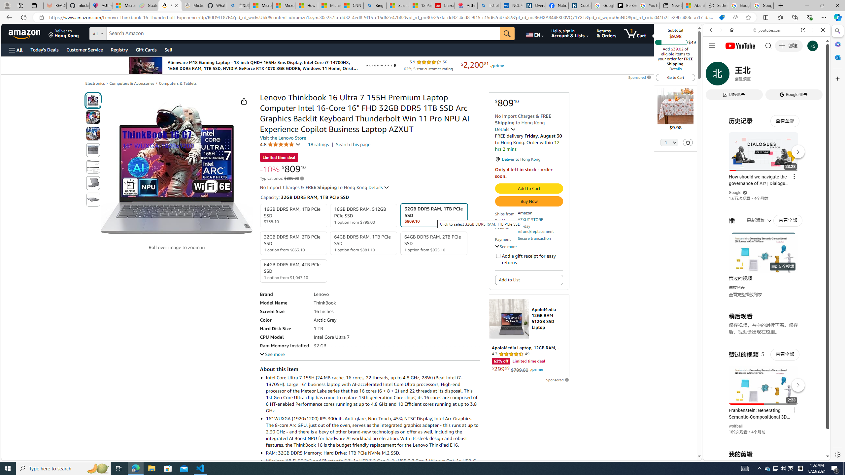  What do you see at coordinates (507, 34) in the screenshot?
I see `Go` at bounding box center [507, 34].